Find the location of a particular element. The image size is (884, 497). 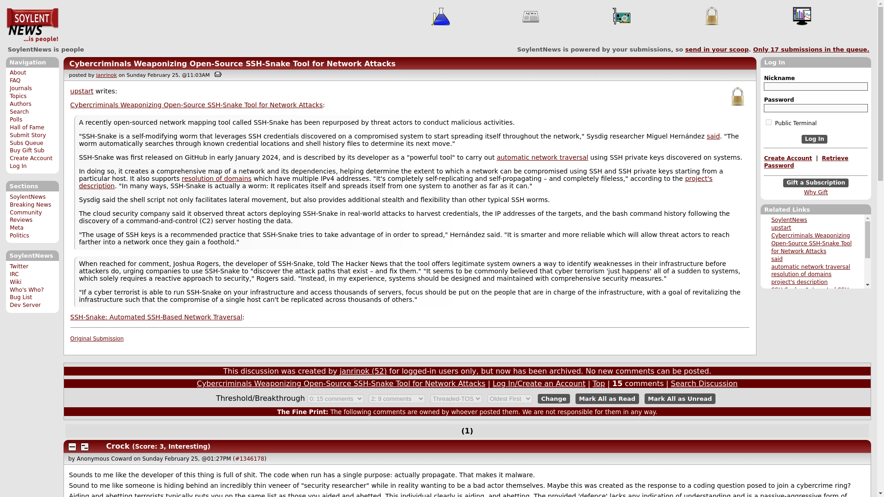

Change is located at coordinates (553, 399).